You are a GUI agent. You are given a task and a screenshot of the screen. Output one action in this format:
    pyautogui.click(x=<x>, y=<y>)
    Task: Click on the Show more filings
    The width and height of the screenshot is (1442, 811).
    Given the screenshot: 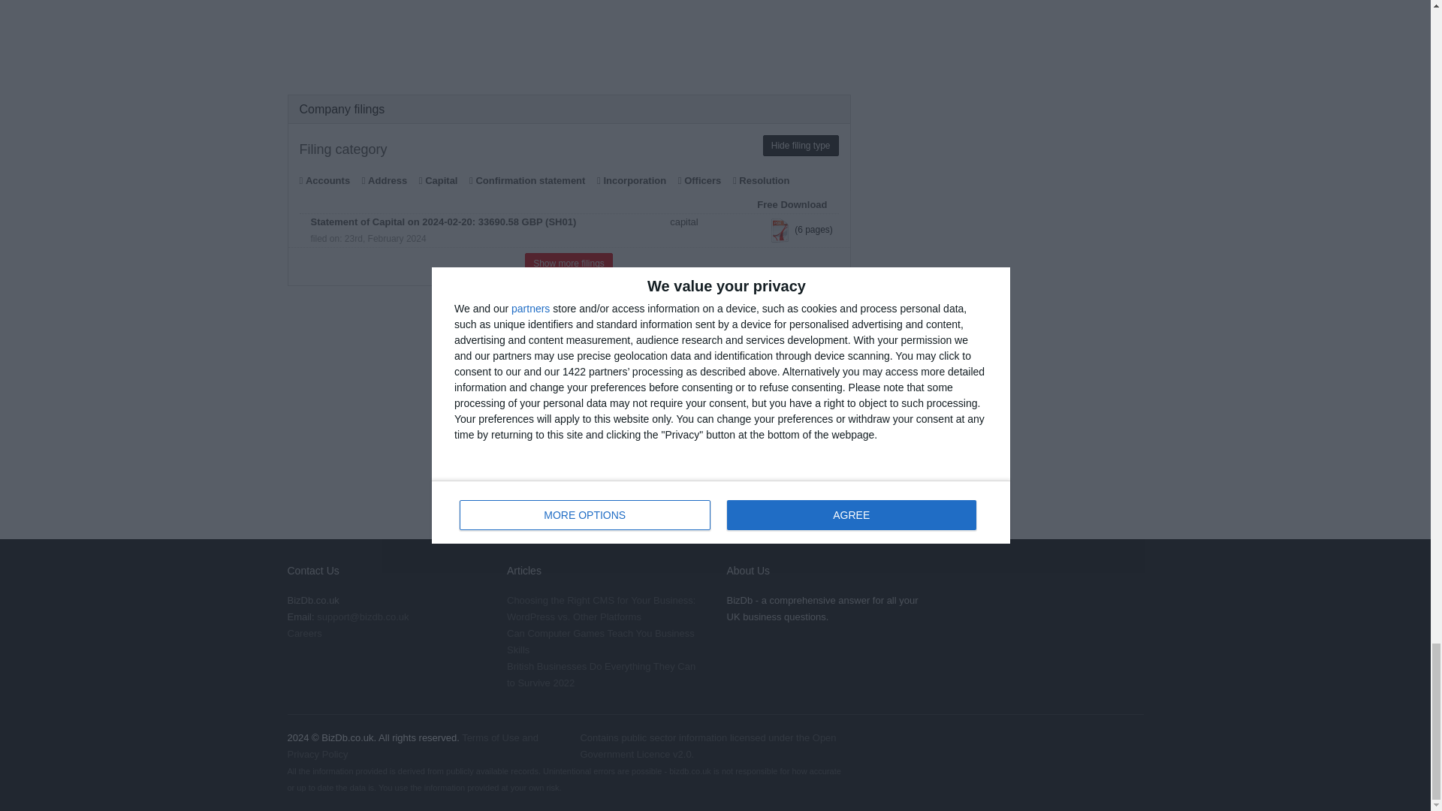 What is the action you would take?
    pyautogui.click(x=569, y=263)
    